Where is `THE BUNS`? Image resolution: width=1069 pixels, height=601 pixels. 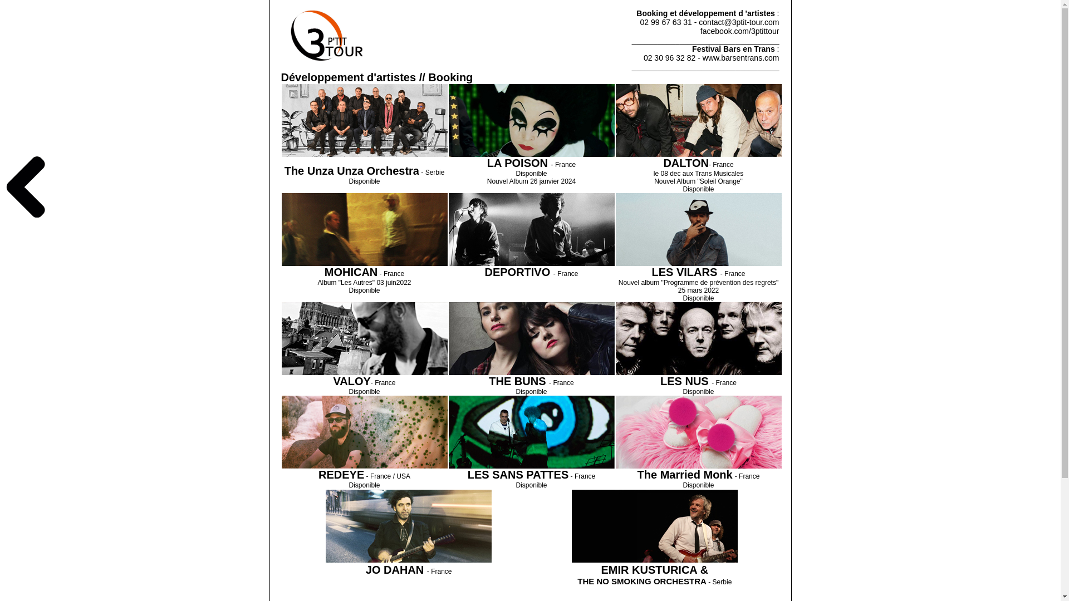 THE BUNS is located at coordinates (519, 383).